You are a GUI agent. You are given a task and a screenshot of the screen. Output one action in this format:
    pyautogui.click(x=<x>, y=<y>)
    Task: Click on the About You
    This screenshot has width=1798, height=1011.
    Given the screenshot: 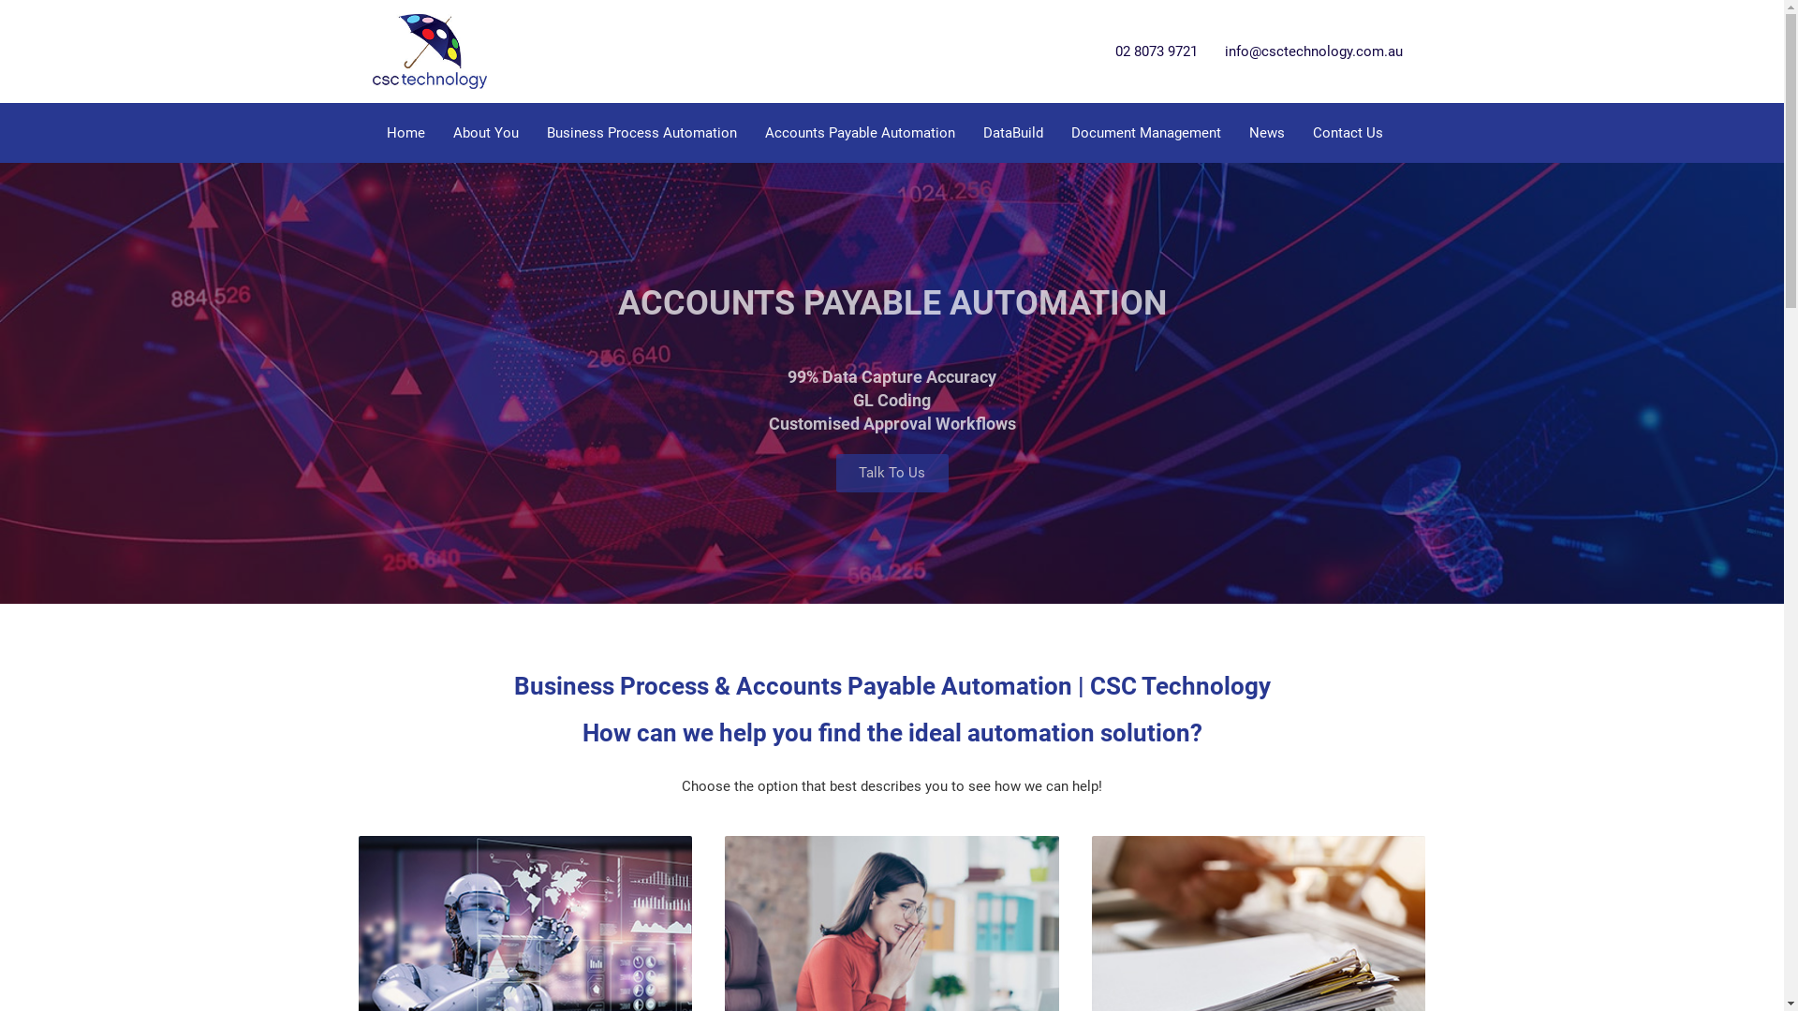 What is the action you would take?
    pyautogui.click(x=485, y=133)
    